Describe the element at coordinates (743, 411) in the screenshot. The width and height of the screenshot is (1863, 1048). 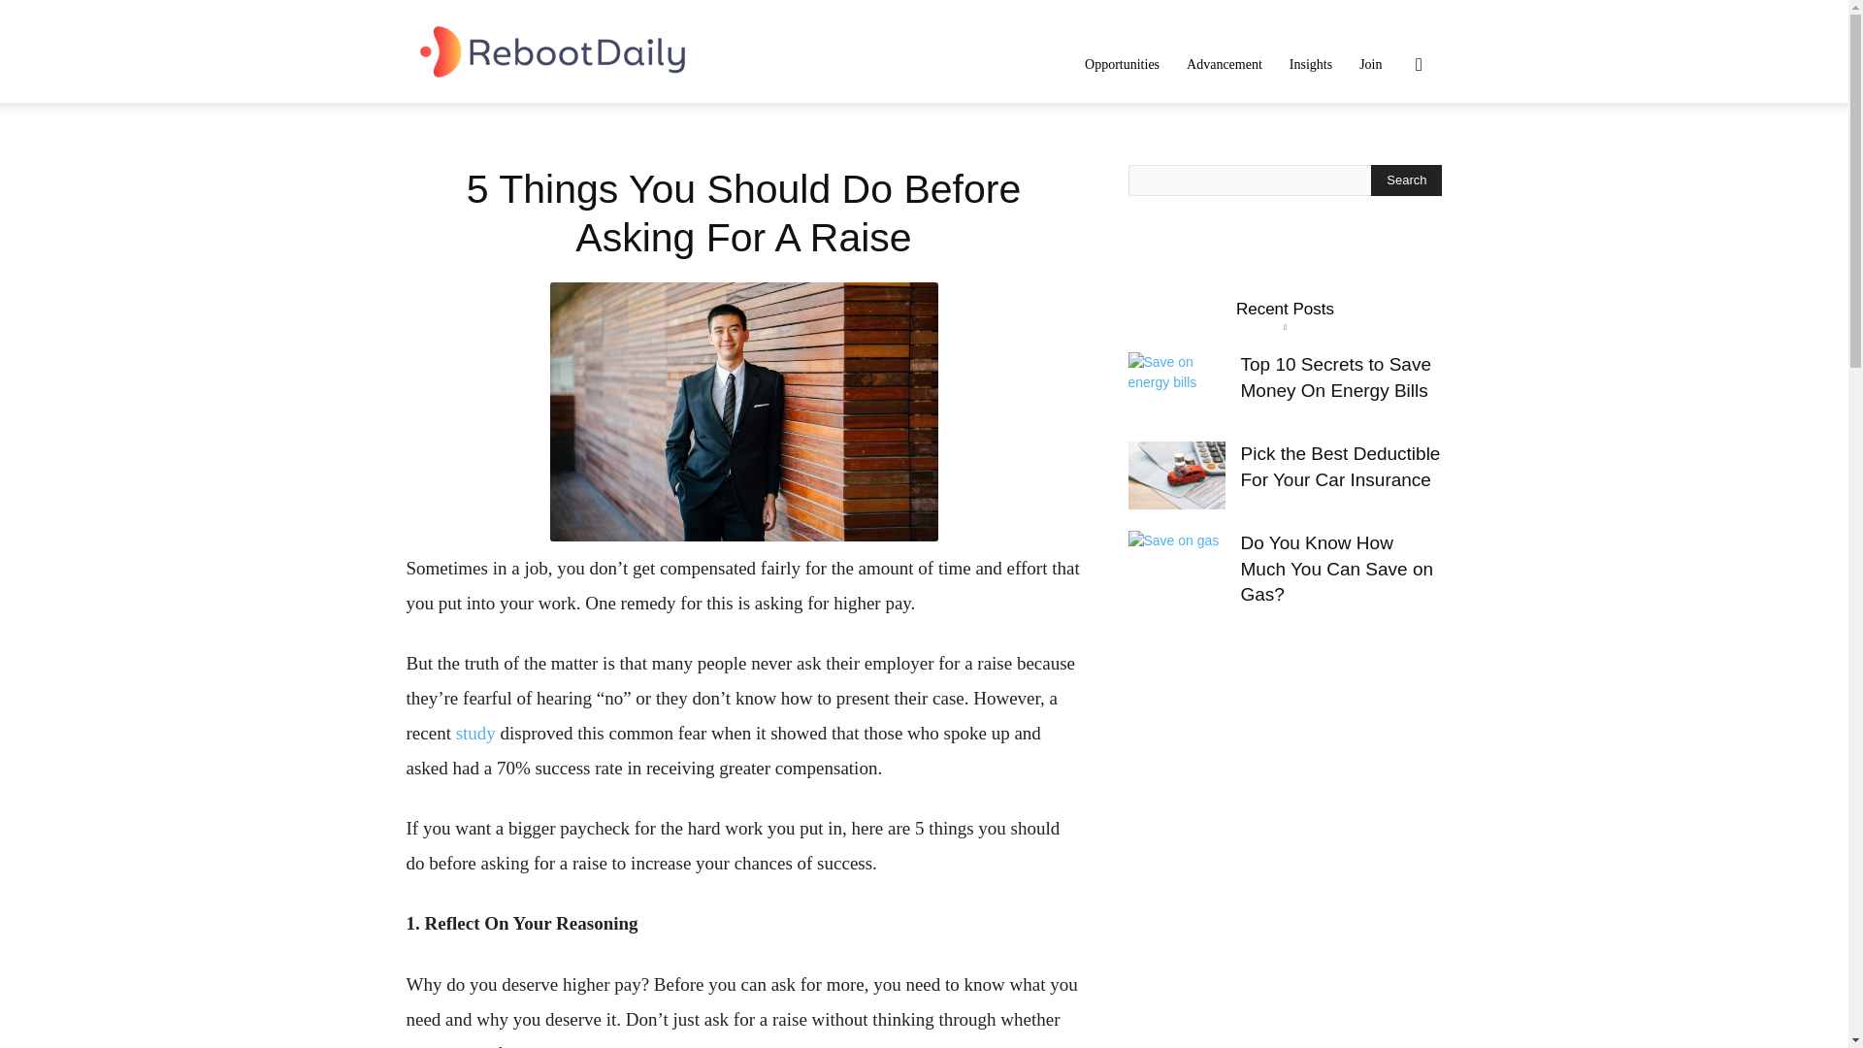
I see `pexels-mentatdgt-937481` at that location.